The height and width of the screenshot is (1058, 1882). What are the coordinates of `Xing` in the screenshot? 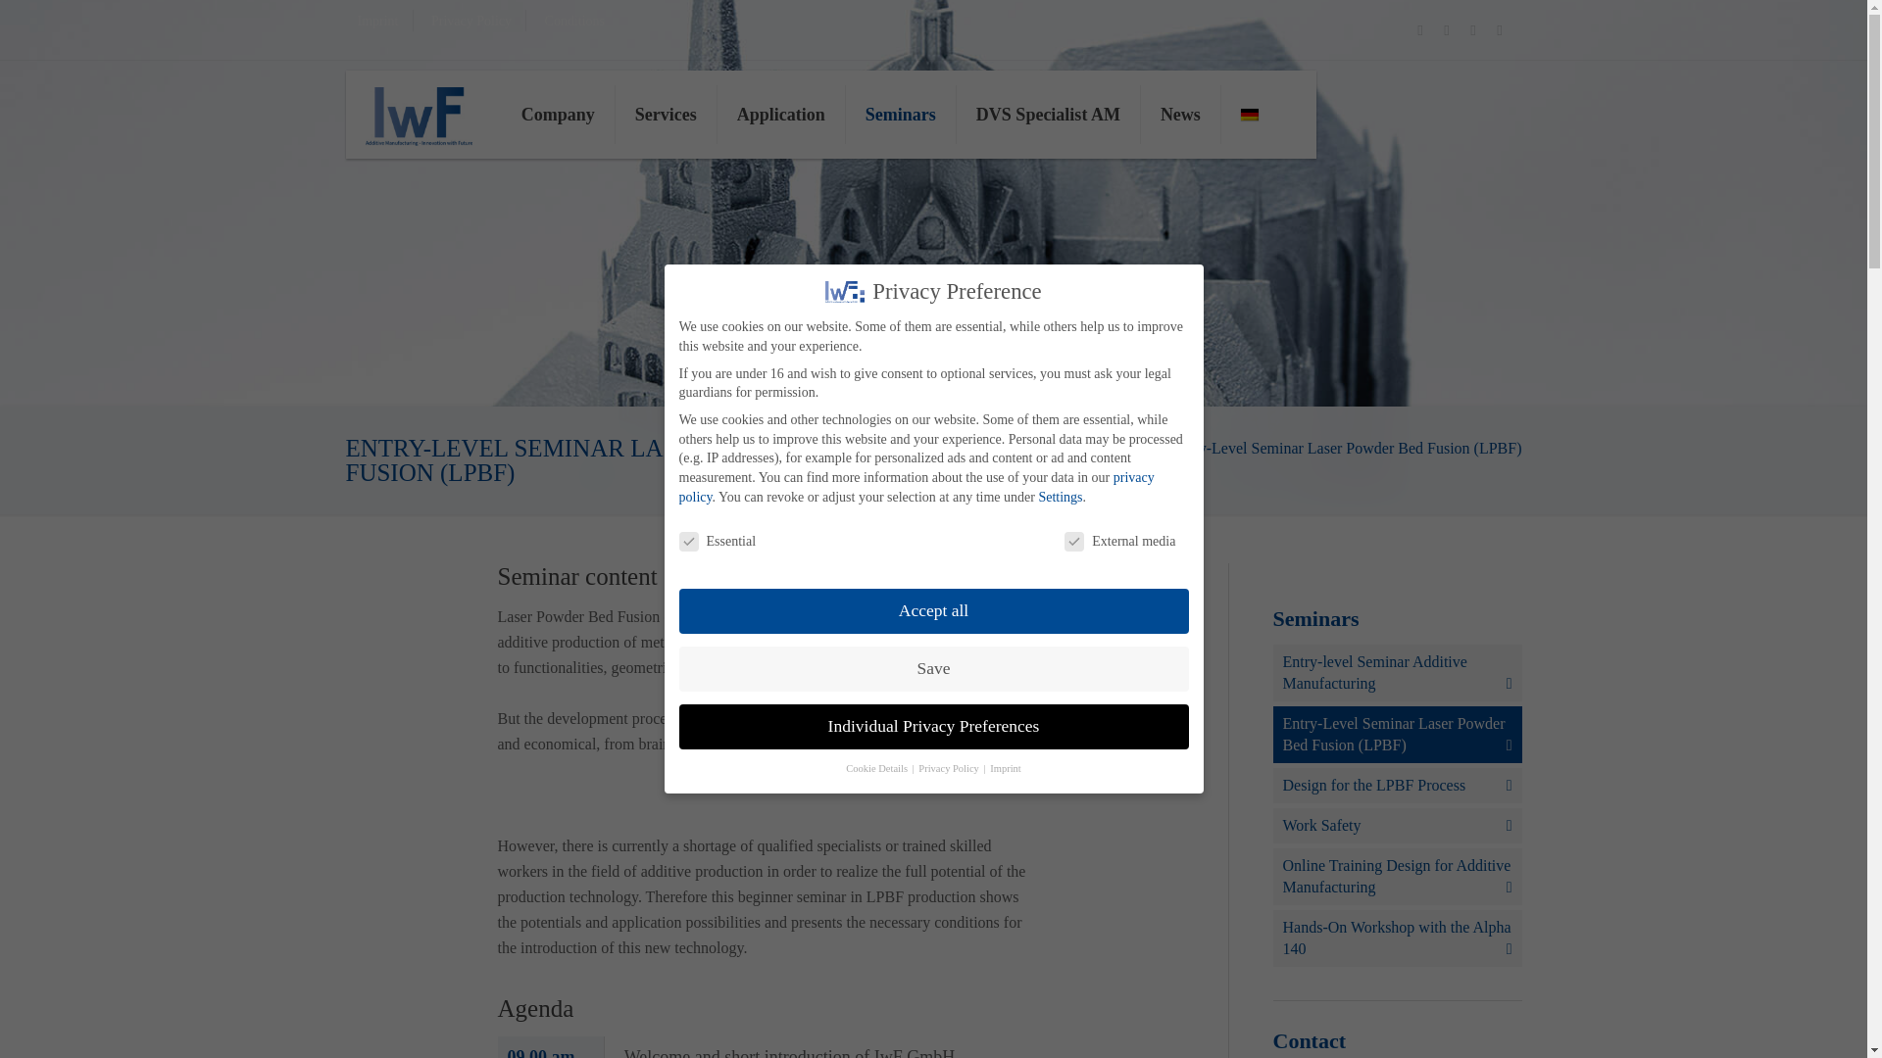 It's located at (1472, 29).